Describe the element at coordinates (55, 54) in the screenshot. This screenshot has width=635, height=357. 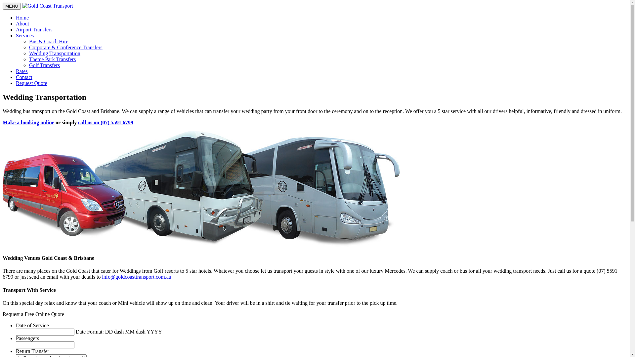
I see `Wedding Transportation` at that location.